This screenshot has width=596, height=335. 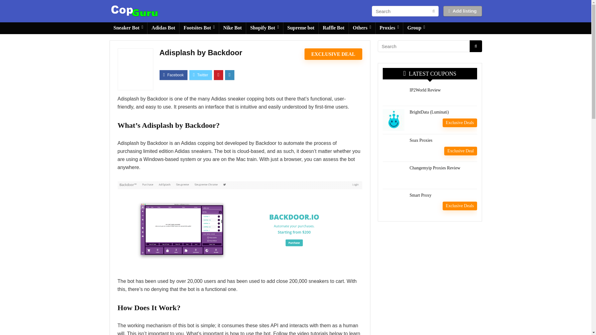 What do you see at coordinates (463, 11) in the screenshot?
I see `Add listing` at bounding box center [463, 11].